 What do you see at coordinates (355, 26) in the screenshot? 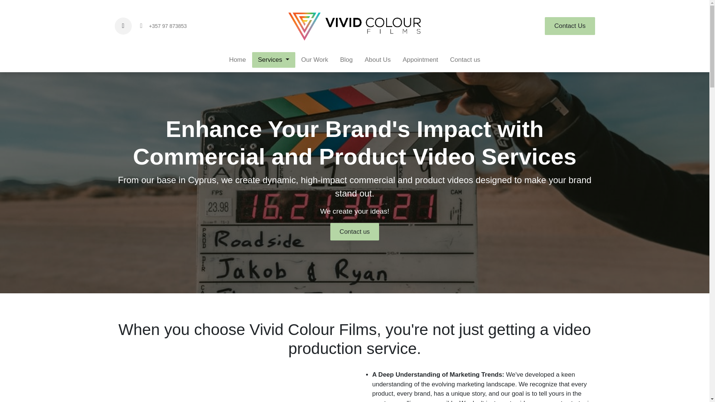
I see `Vivid Colour FIlms` at bounding box center [355, 26].